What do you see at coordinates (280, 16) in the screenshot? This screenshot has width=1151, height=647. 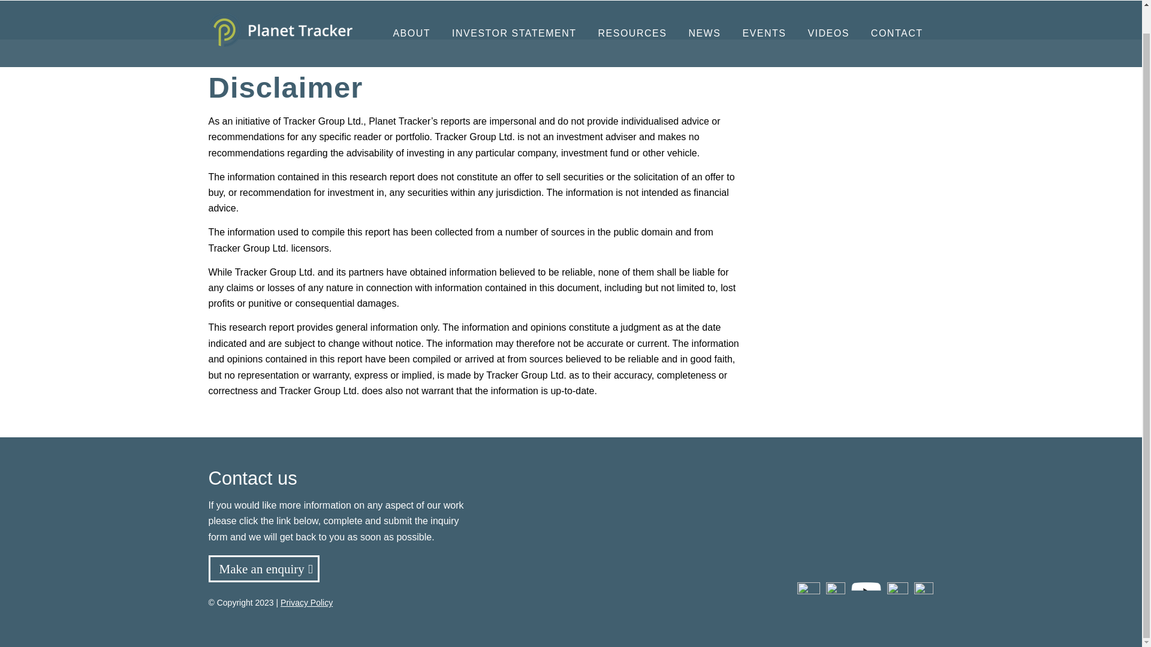 I see `Planet Tracker logo` at bounding box center [280, 16].